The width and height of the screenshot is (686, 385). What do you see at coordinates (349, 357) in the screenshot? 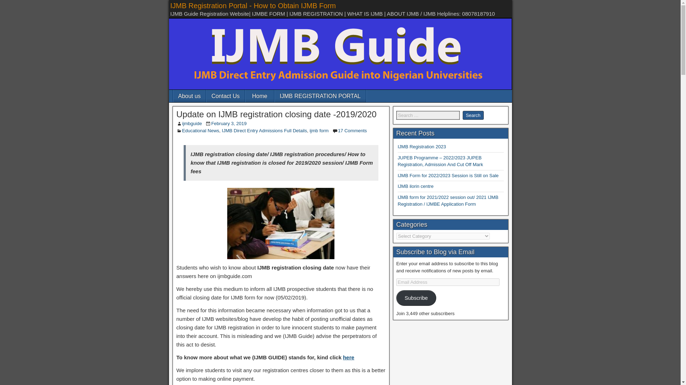
I see `here` at bounding box center [349, 357].